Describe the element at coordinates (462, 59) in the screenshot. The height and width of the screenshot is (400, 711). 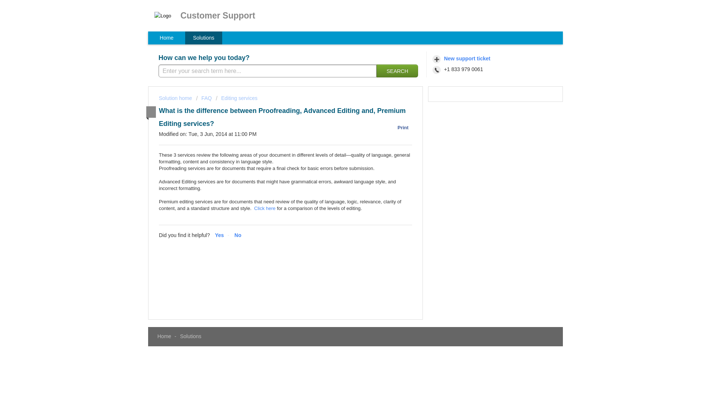
I see `New support ticket` at that location.